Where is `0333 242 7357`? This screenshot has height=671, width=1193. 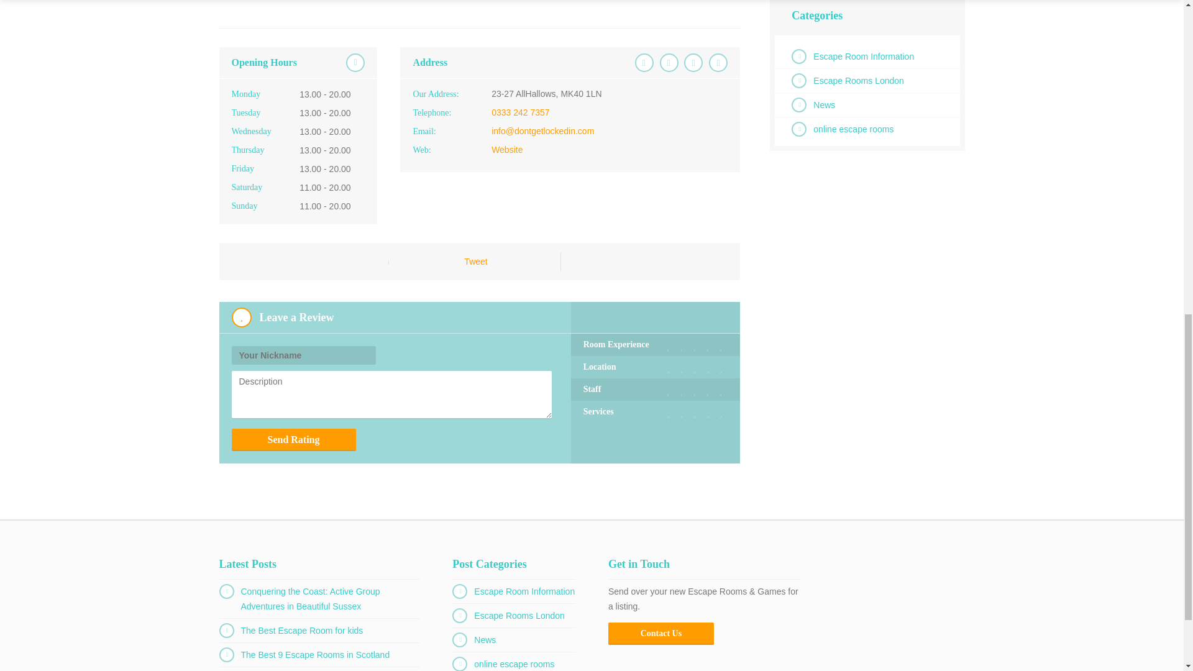
0333 242 7357 is located at coordinates (520, 112).